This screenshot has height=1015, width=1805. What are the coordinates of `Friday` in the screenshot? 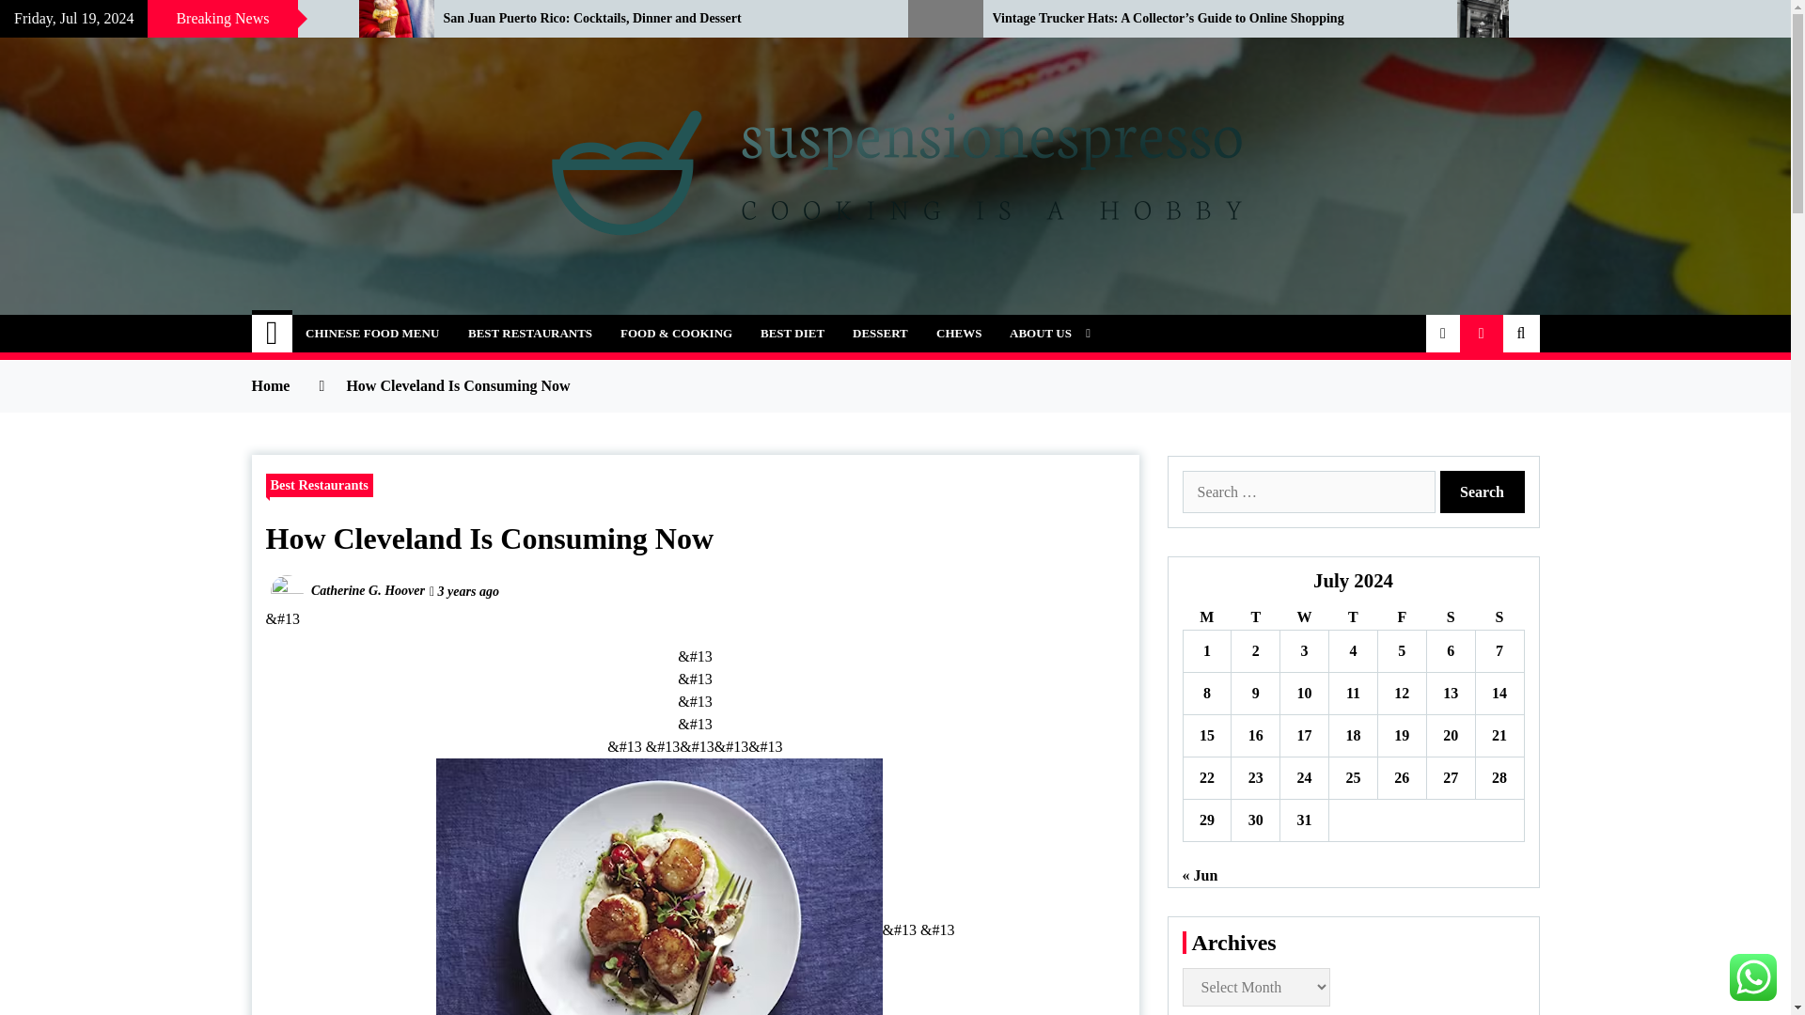 It's located at (1401, 617).